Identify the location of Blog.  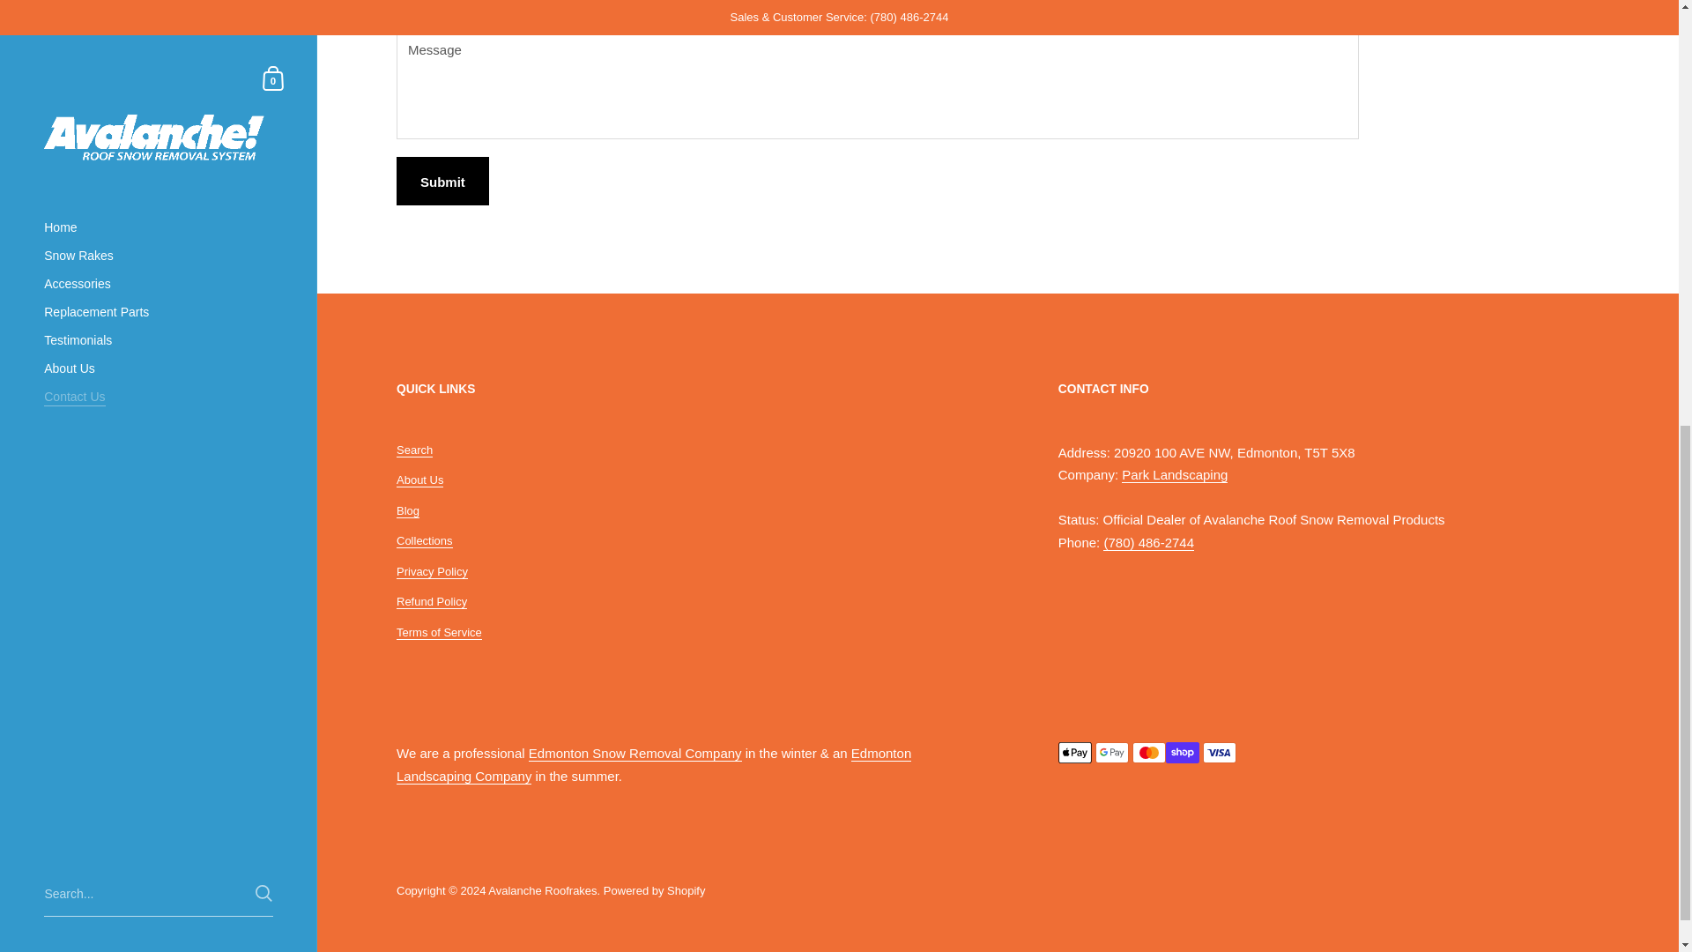
(407, 511).